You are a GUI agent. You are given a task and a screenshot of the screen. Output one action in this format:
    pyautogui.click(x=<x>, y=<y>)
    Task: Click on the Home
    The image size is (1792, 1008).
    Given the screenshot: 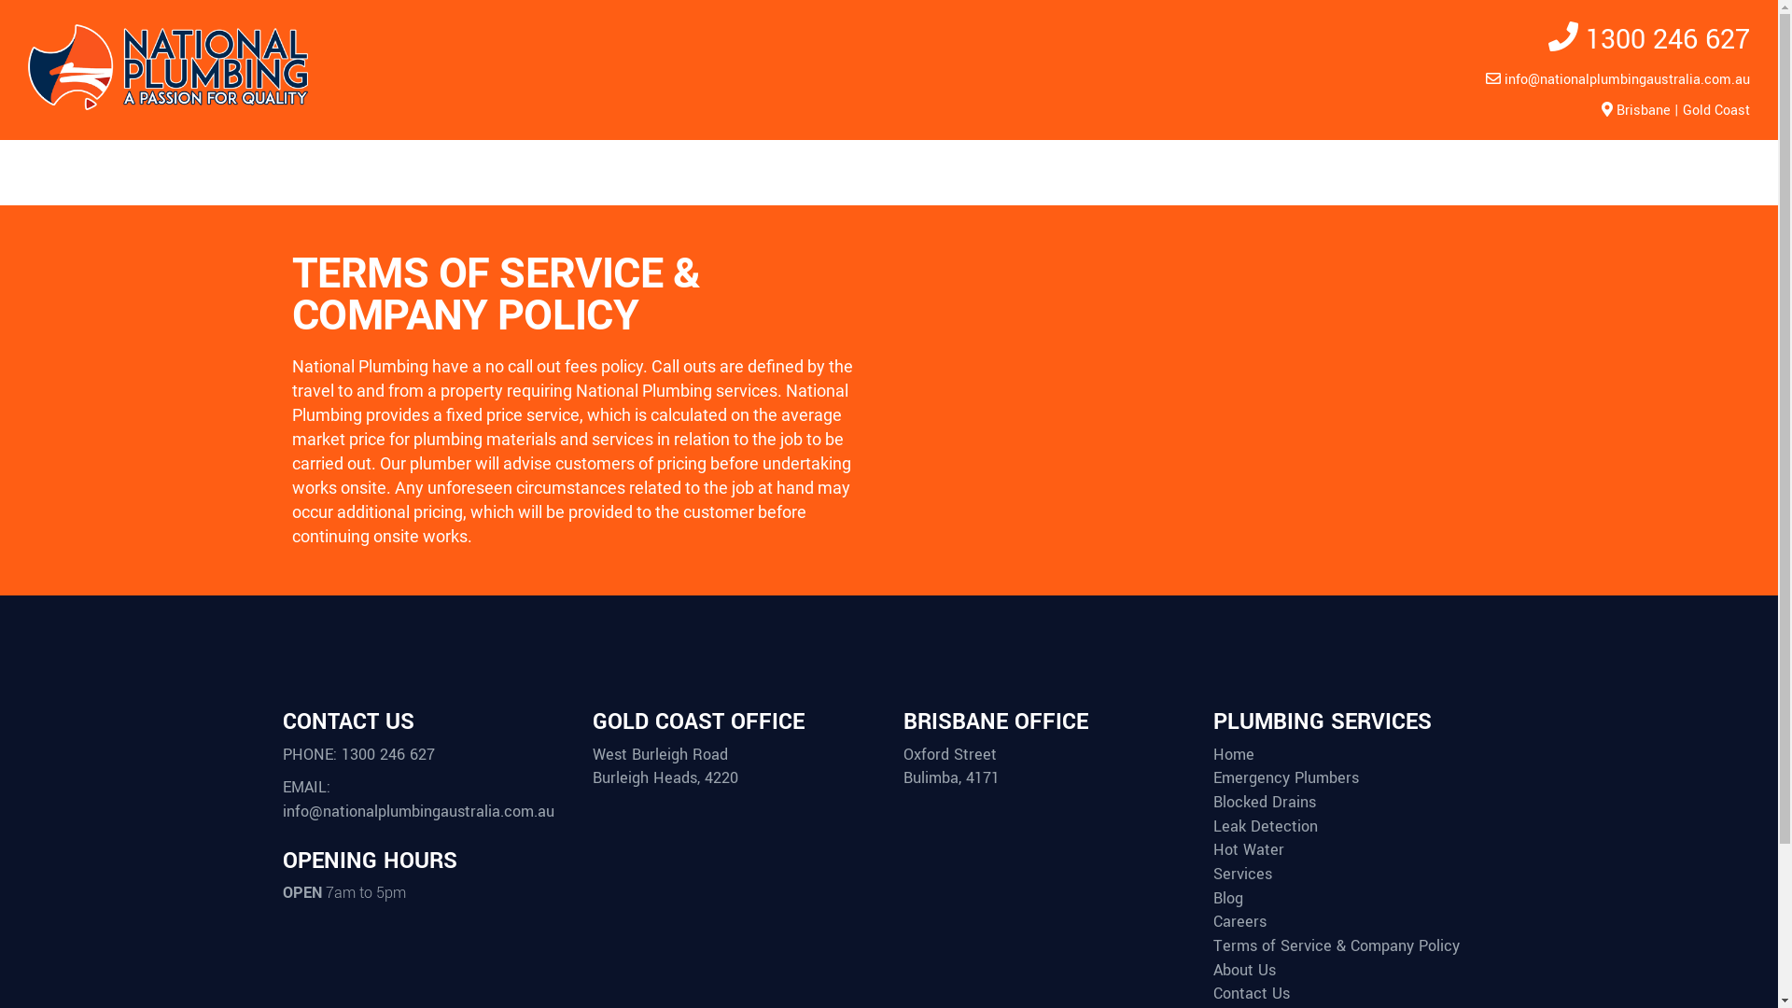 What is the action you would take?
    pyautogui.click(x=1241, y=755)
    